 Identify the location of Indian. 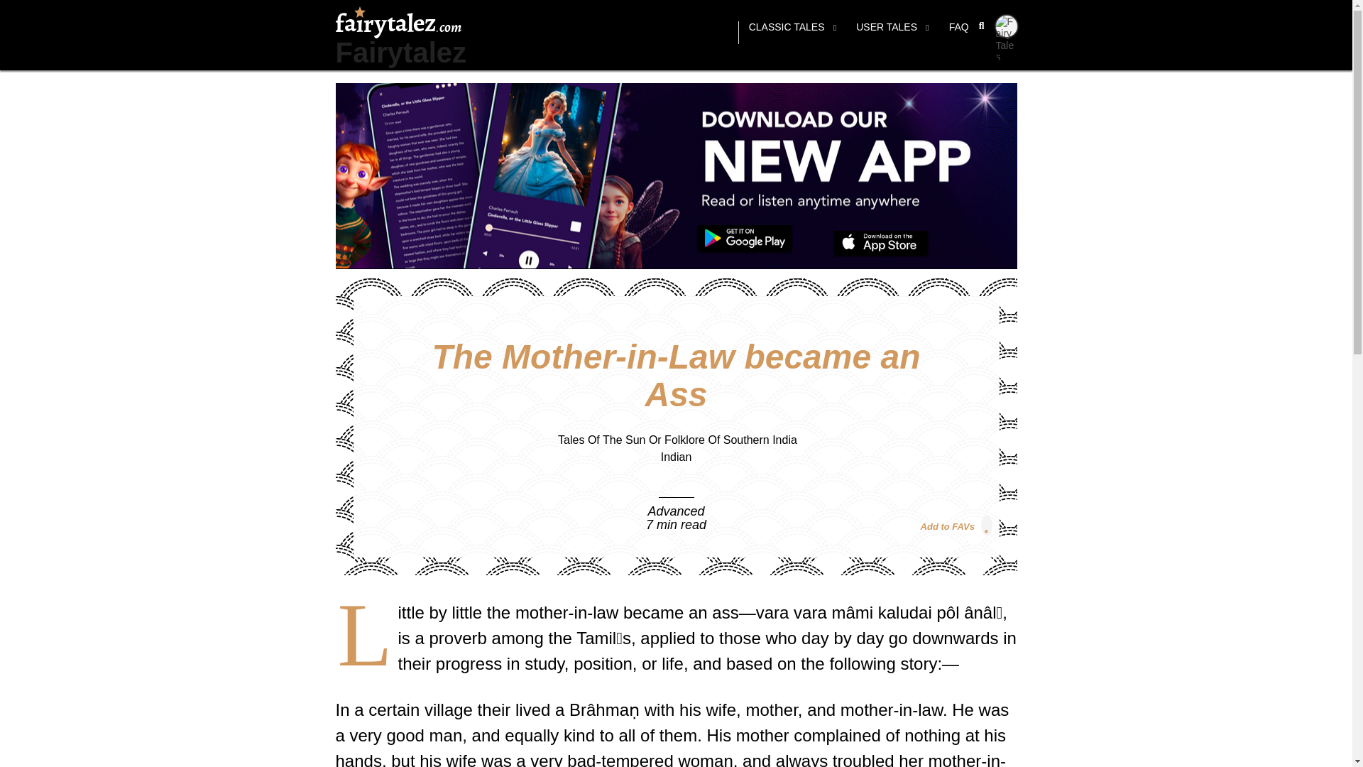
(677, 457).